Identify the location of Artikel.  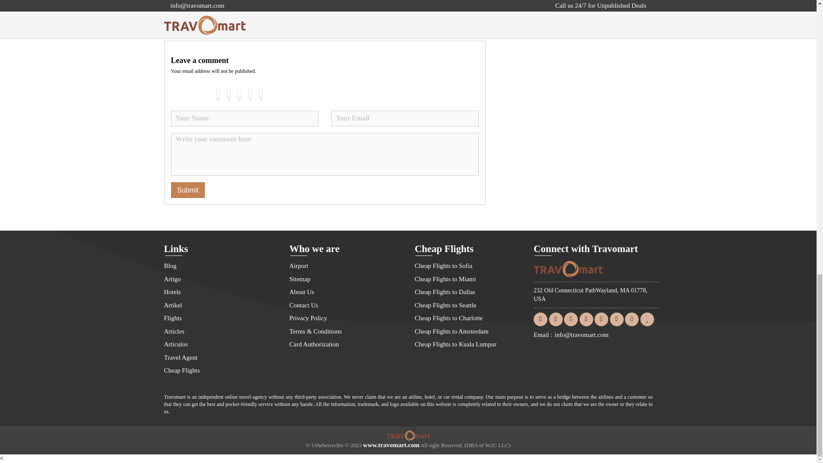
(219, 305).